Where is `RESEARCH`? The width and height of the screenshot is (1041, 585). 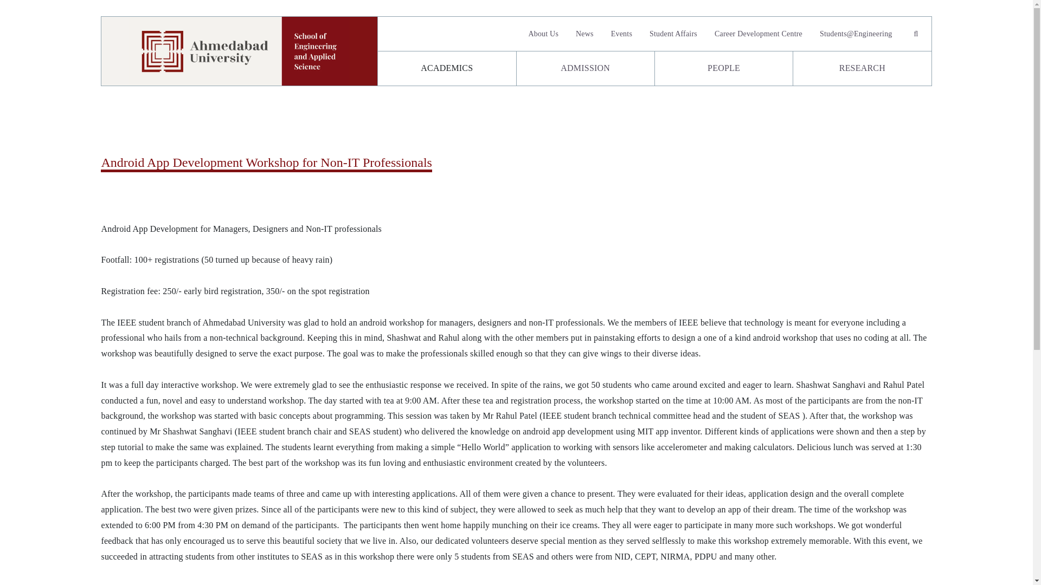
RESEARCH is located at coordinates (862, 68).